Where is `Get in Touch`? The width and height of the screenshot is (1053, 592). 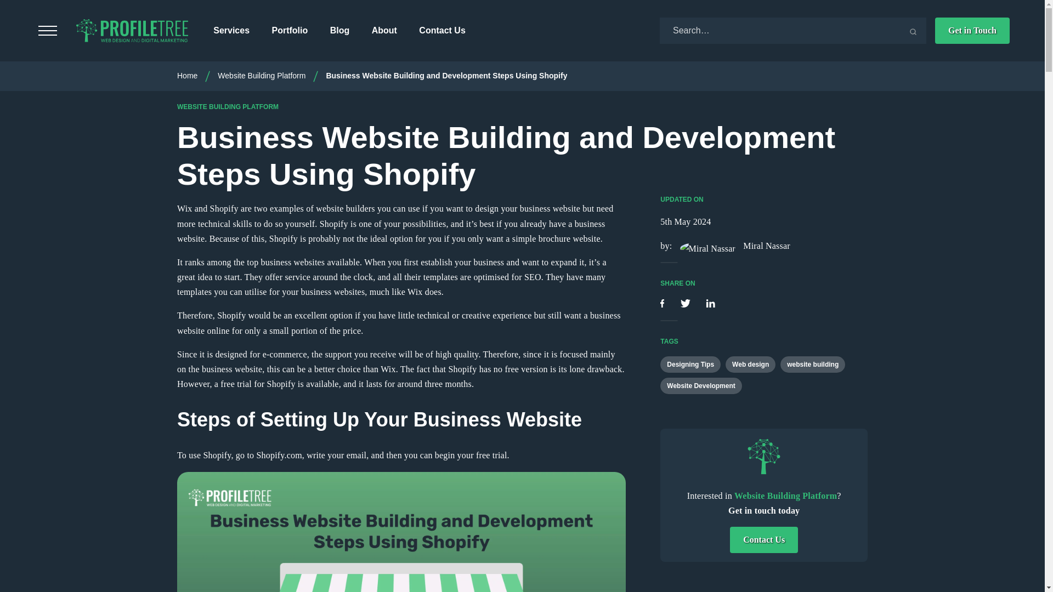 Get in Touch is located at coordinates (972, 31).